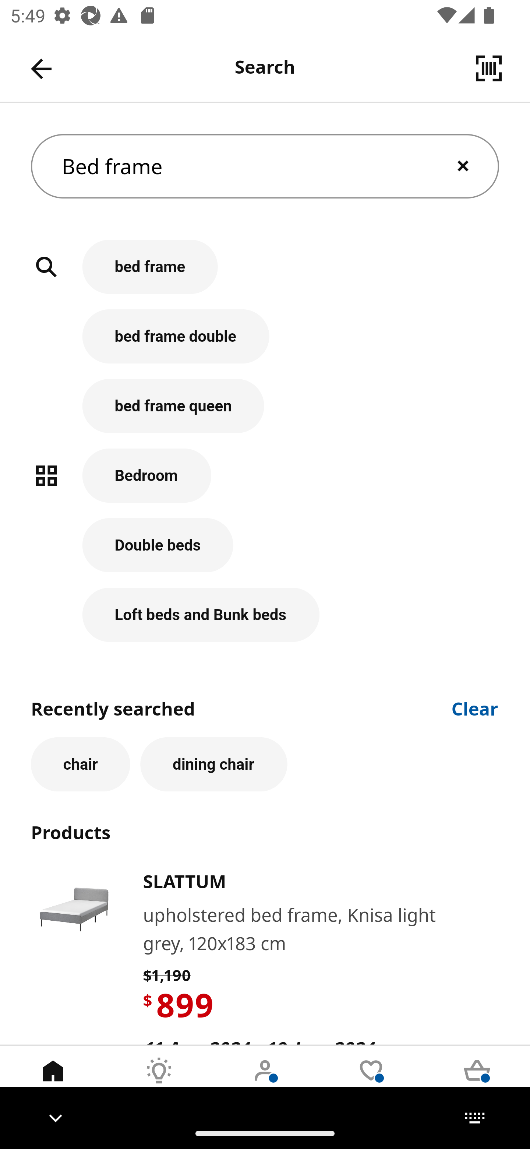 This screenshot has height=1149, width=530. Describe the element at coordinates (265, 413) in the screenshot. I see `bed frame queen` at that location.